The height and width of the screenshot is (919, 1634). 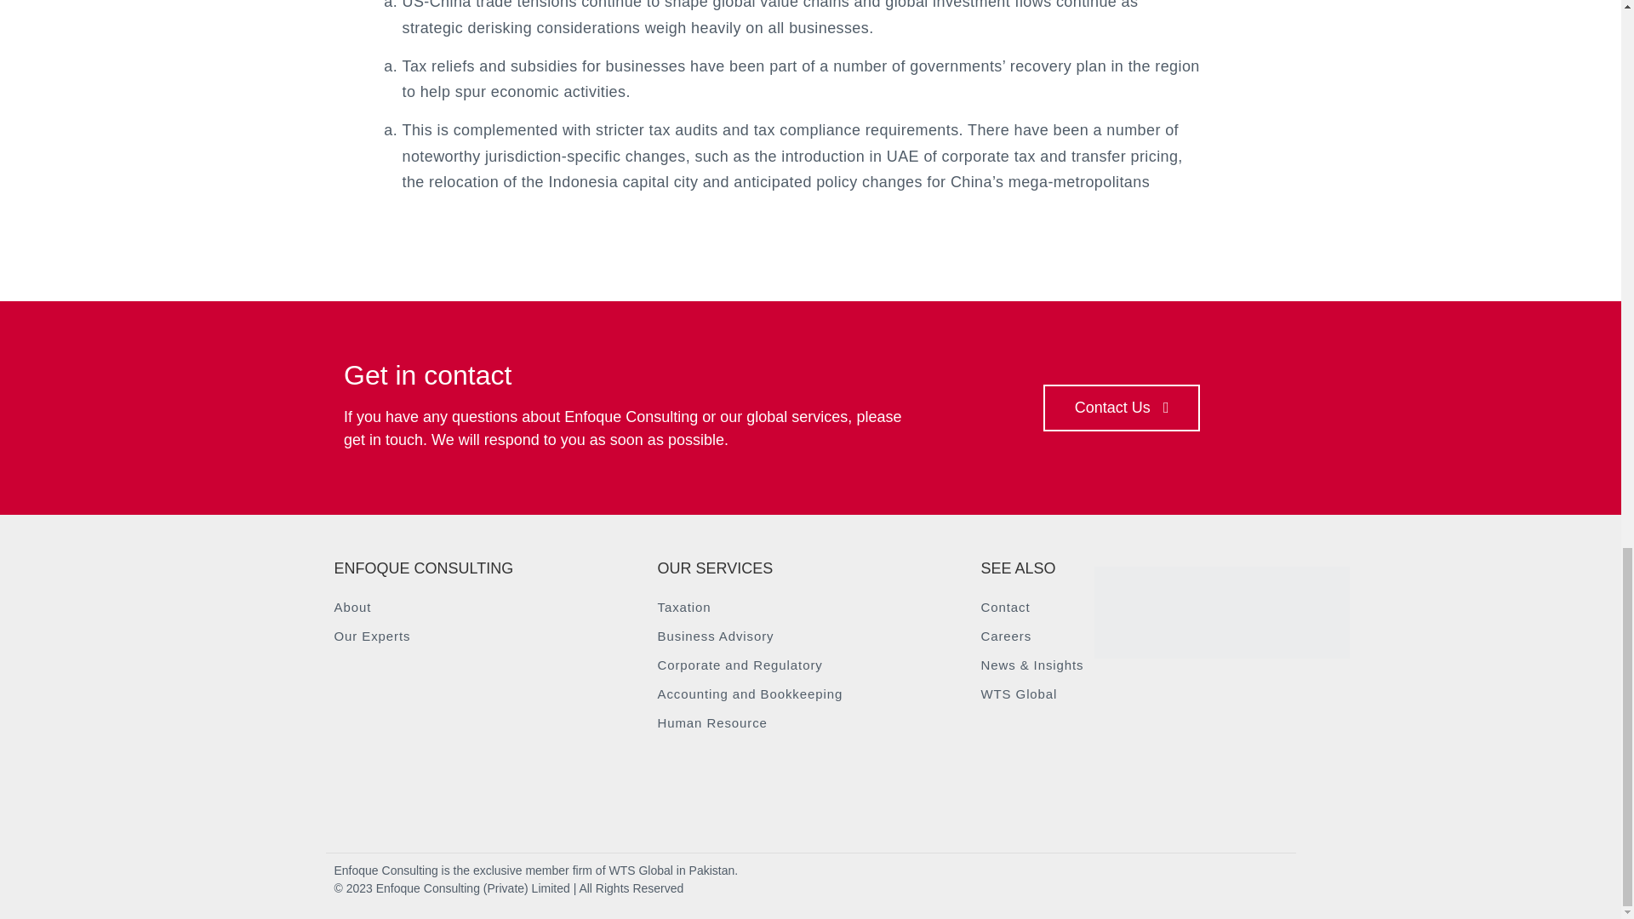 What do you see at coordinates (810, 636) in the screenshot?
I see `Business Advisory` at bounding box center [810, 636].